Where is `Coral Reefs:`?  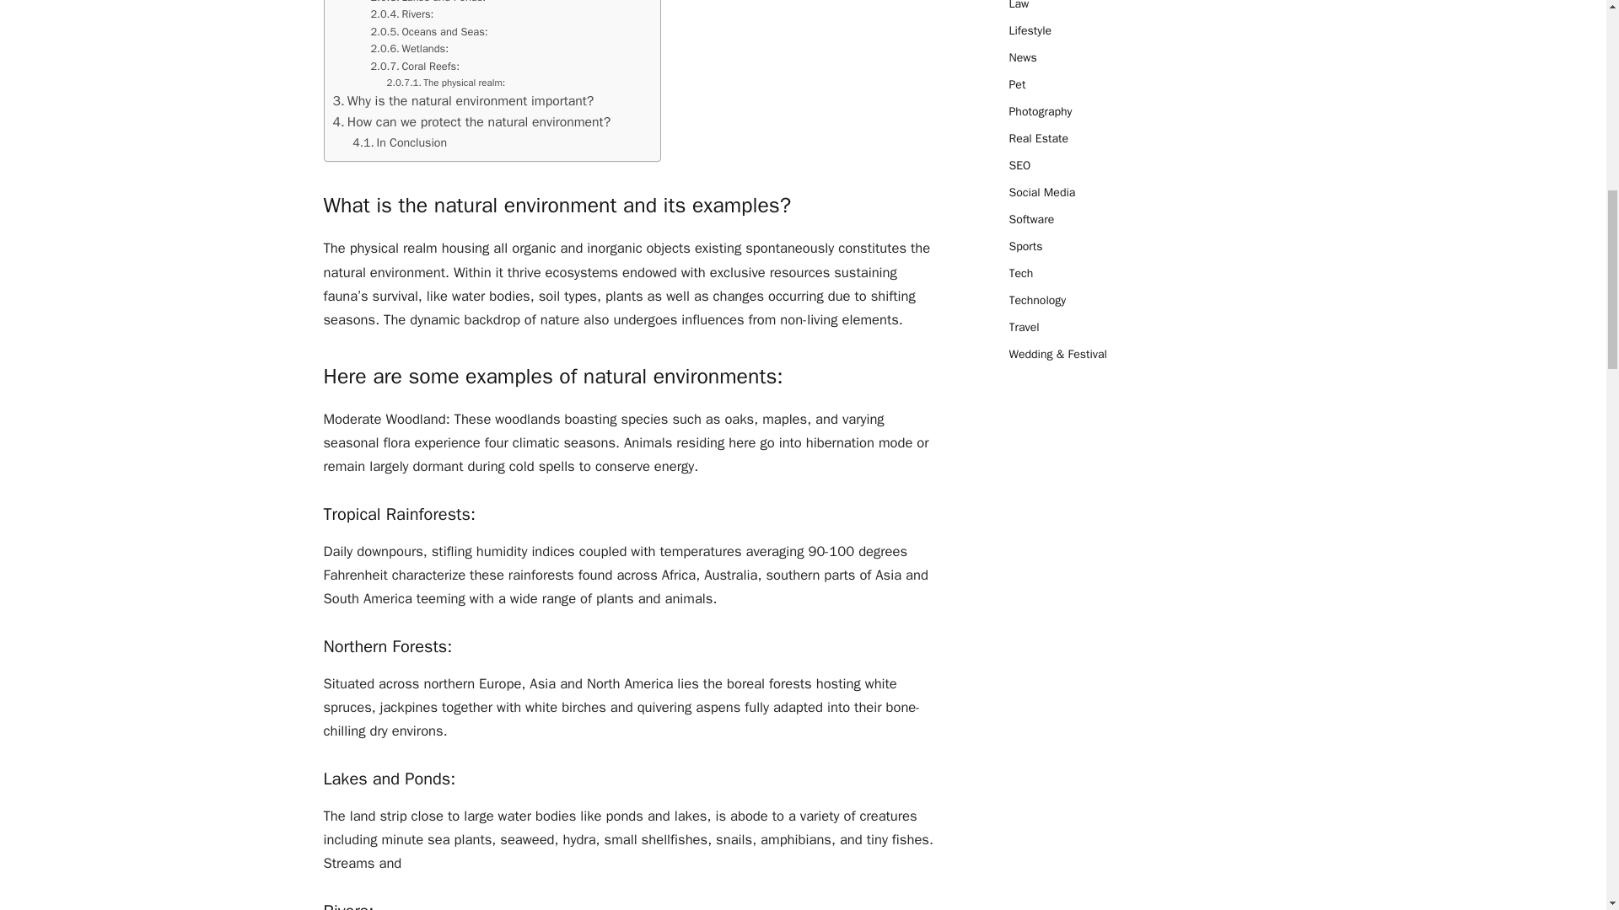 Coral Reefs: is located at coordinates (415, 66).